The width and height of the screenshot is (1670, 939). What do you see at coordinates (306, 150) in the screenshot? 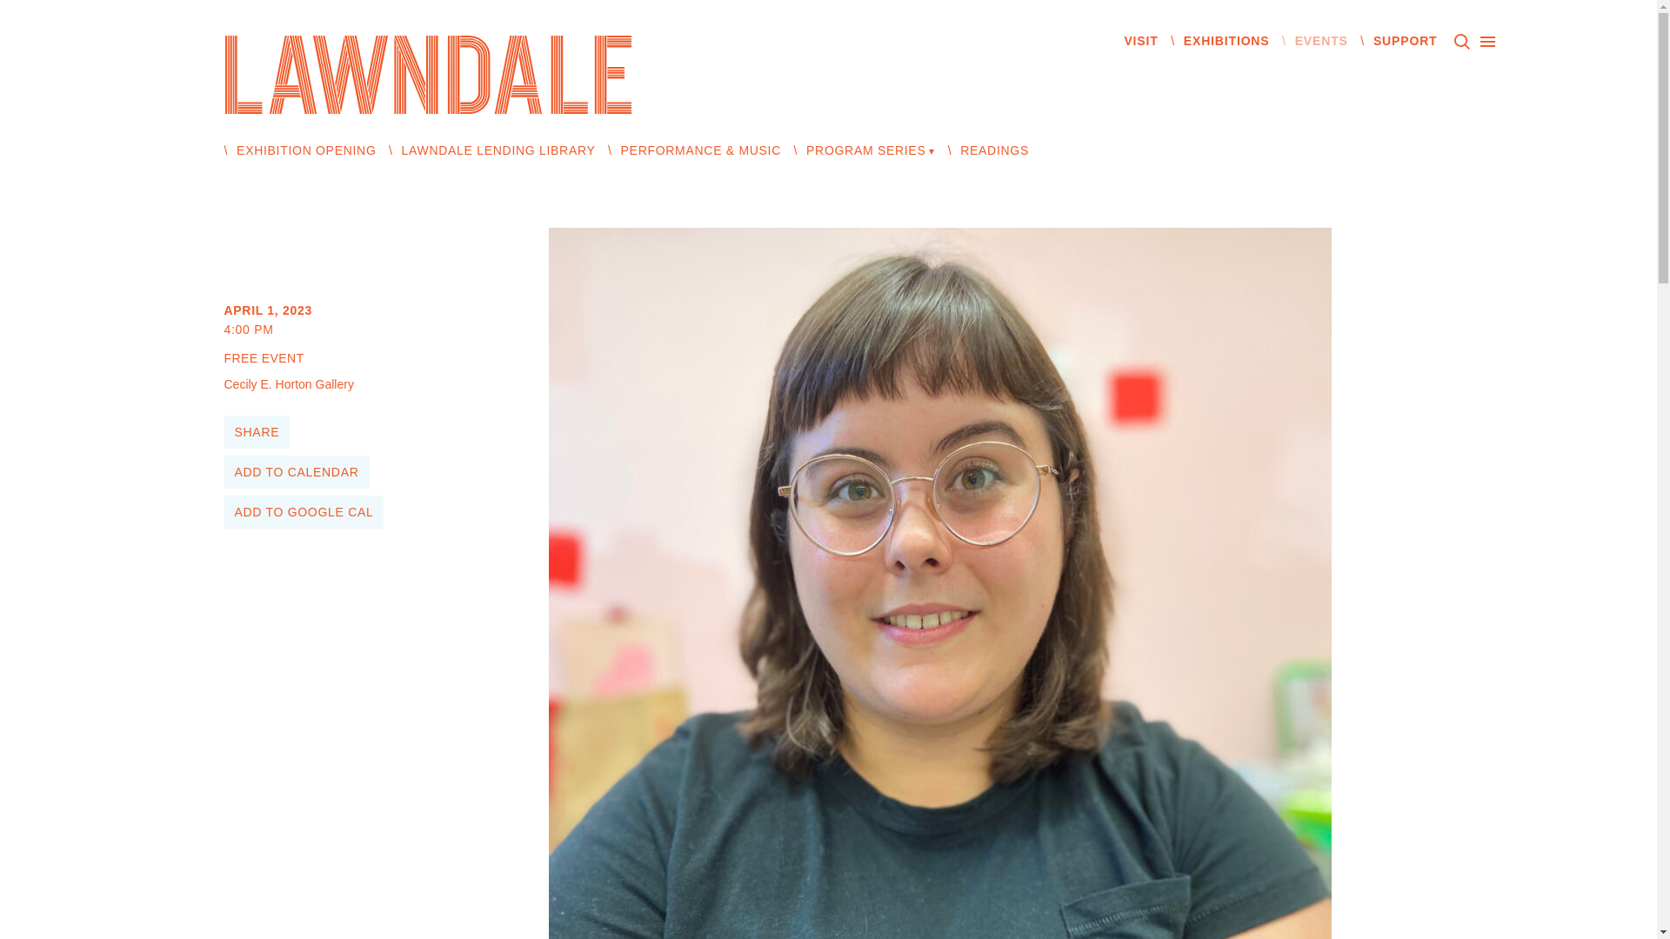
I see `EXHIBITION OPENING` at bounding box center [306, 150].